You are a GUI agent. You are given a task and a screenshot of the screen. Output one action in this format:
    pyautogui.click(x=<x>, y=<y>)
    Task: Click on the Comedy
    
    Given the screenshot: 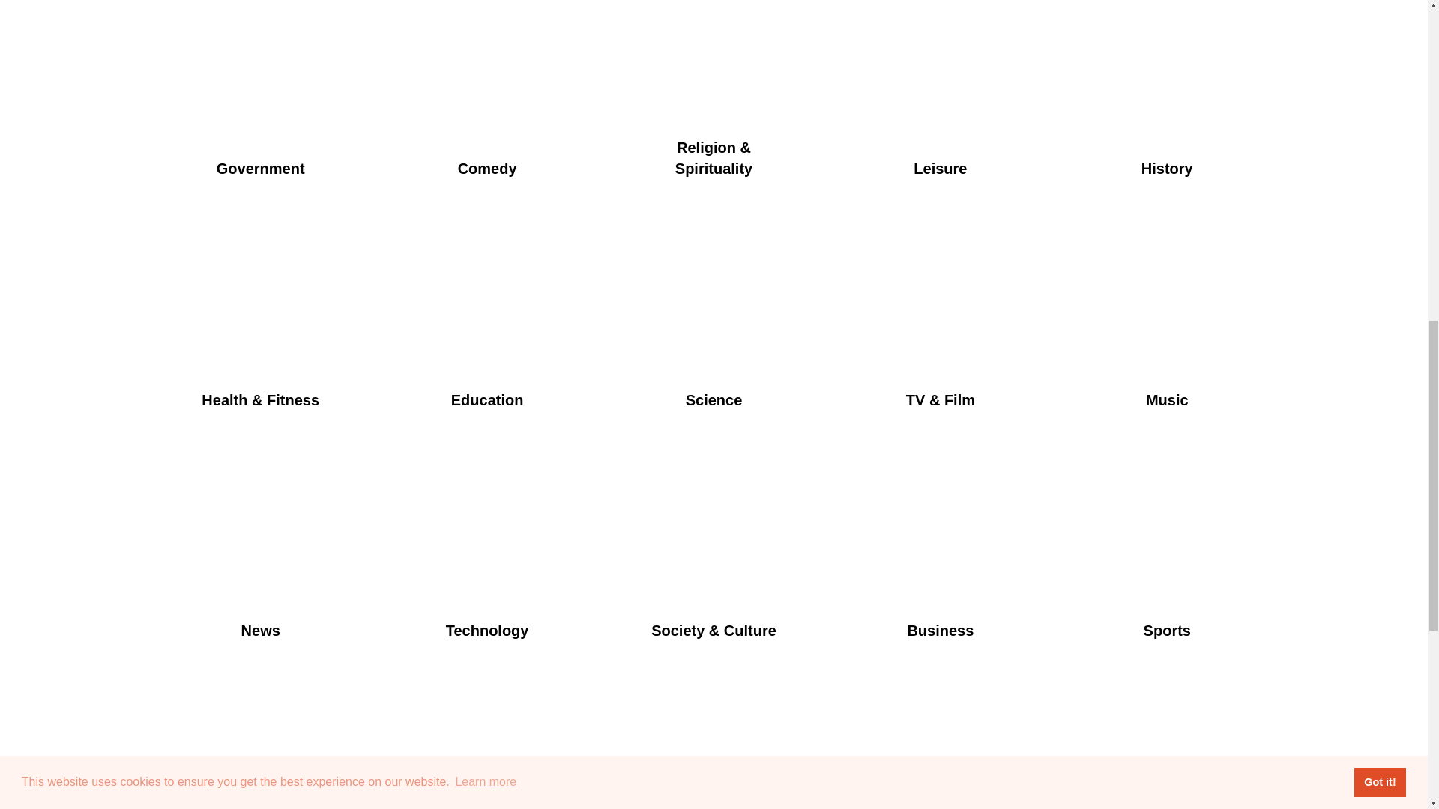 What is the action you would take?
    pyautogui.click(x=487, y=102)
    